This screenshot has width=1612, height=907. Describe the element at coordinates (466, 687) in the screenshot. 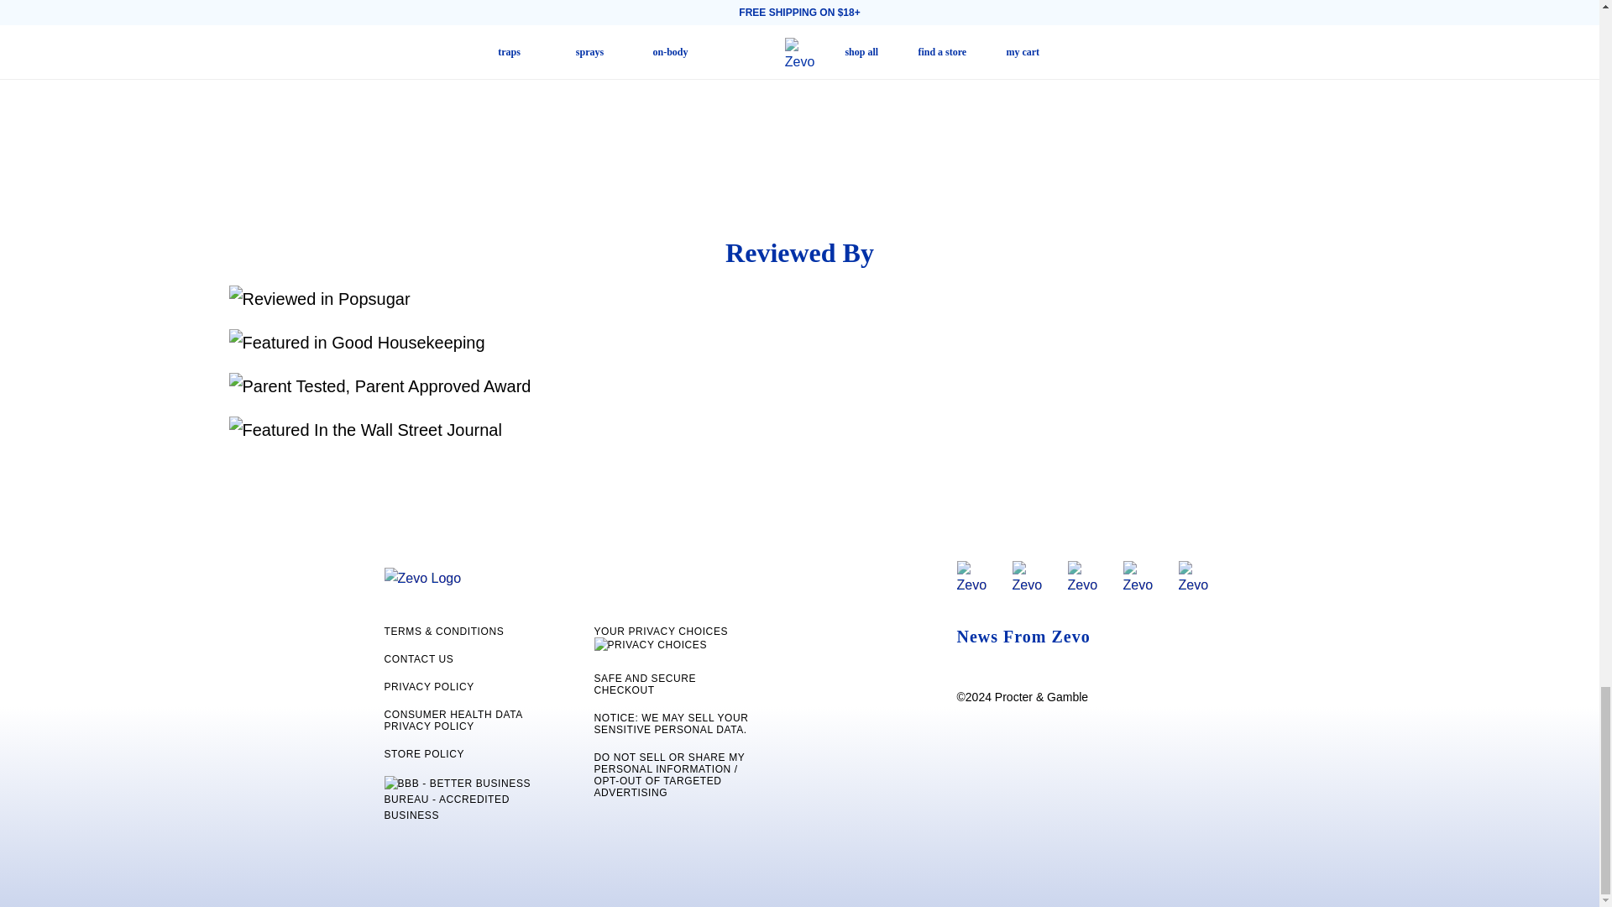

I see `PRIVACY POLICY` at that location.